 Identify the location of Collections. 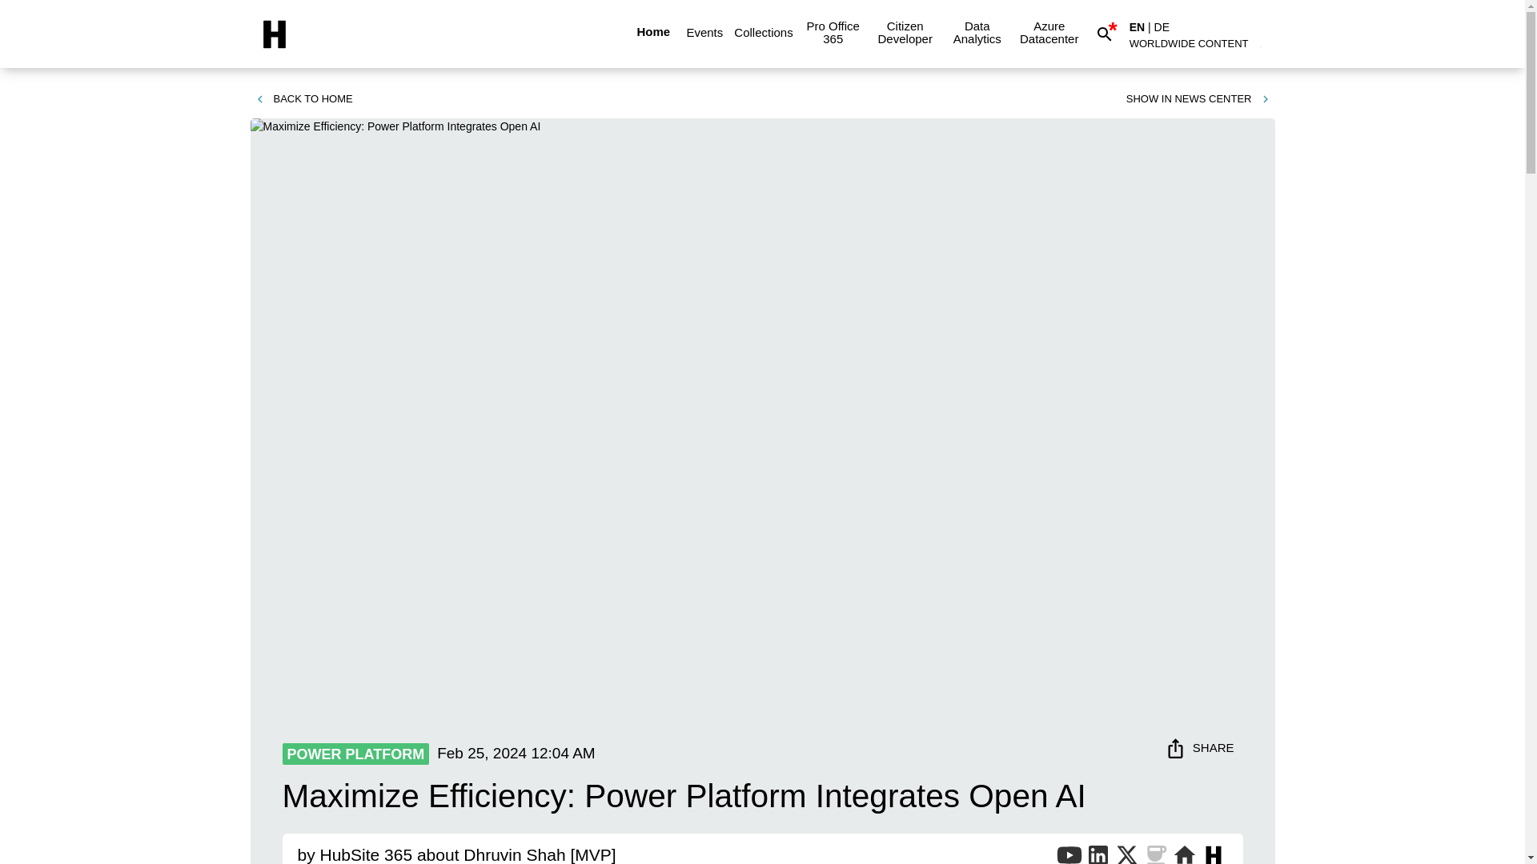
(763, 32).